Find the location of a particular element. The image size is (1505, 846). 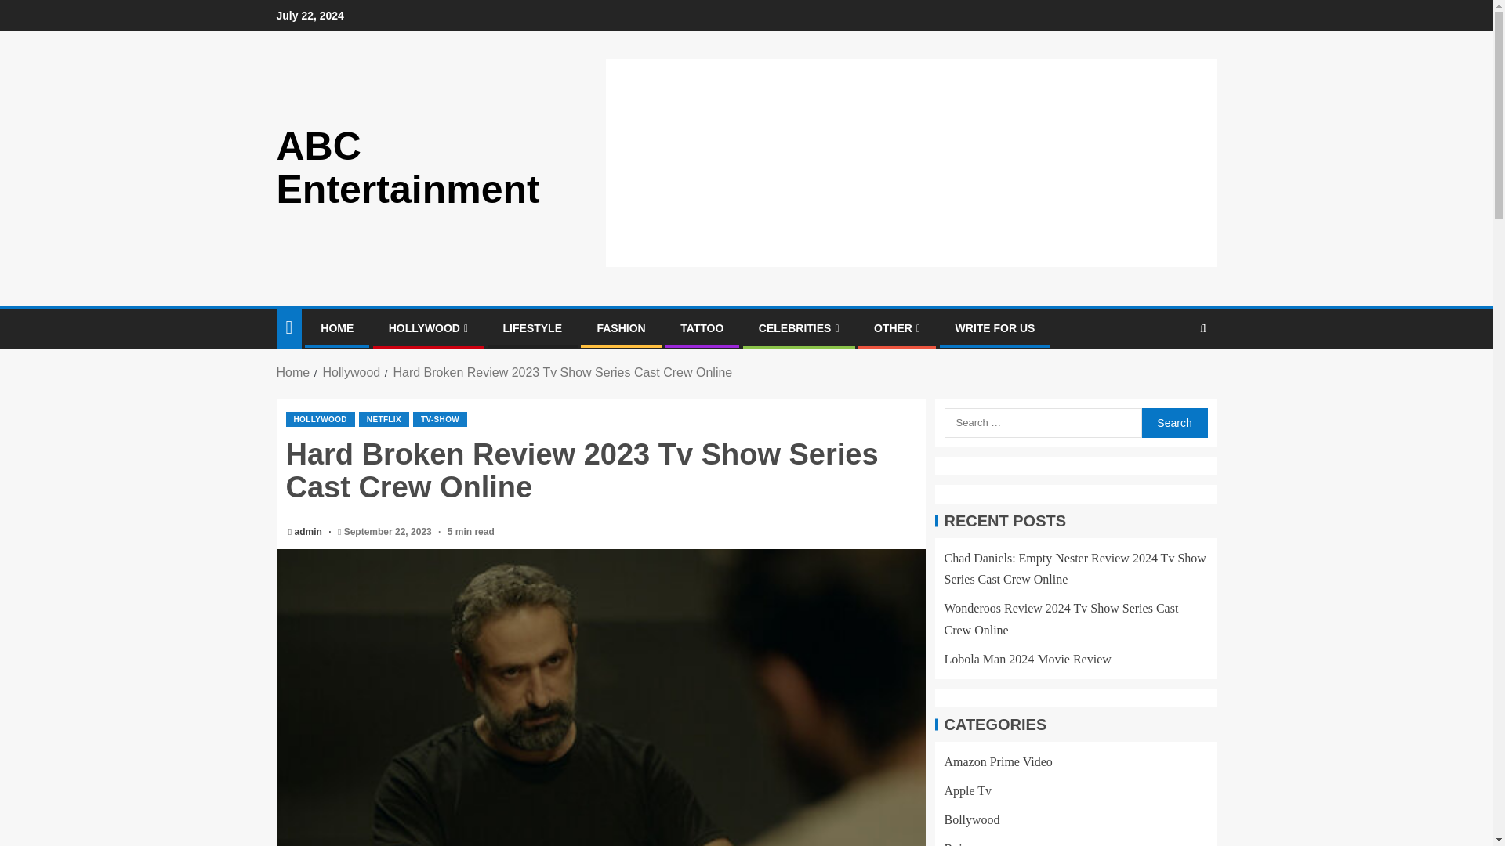

LIFESTYLE is located at coordinates (531, 327).